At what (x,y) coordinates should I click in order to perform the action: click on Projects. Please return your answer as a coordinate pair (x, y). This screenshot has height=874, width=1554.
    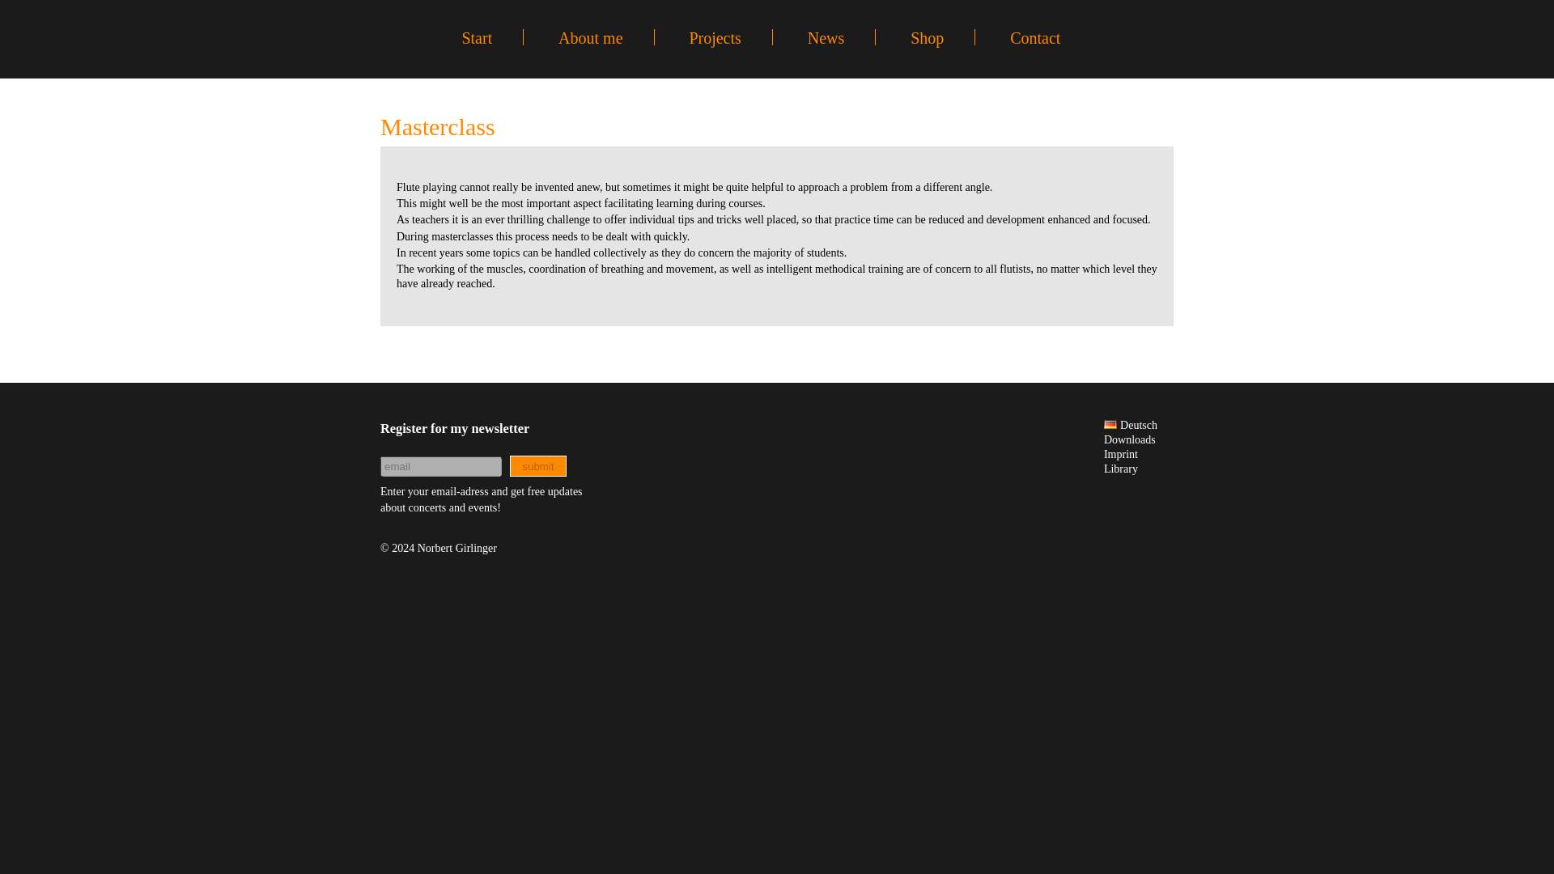
    Looking at the image, I should click on (714, 37).